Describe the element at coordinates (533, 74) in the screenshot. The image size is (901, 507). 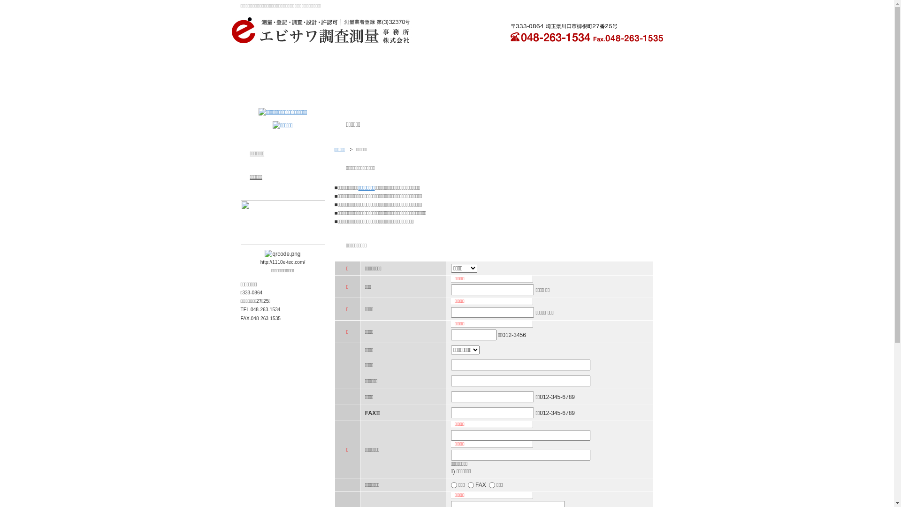
I see ` ` at that location.